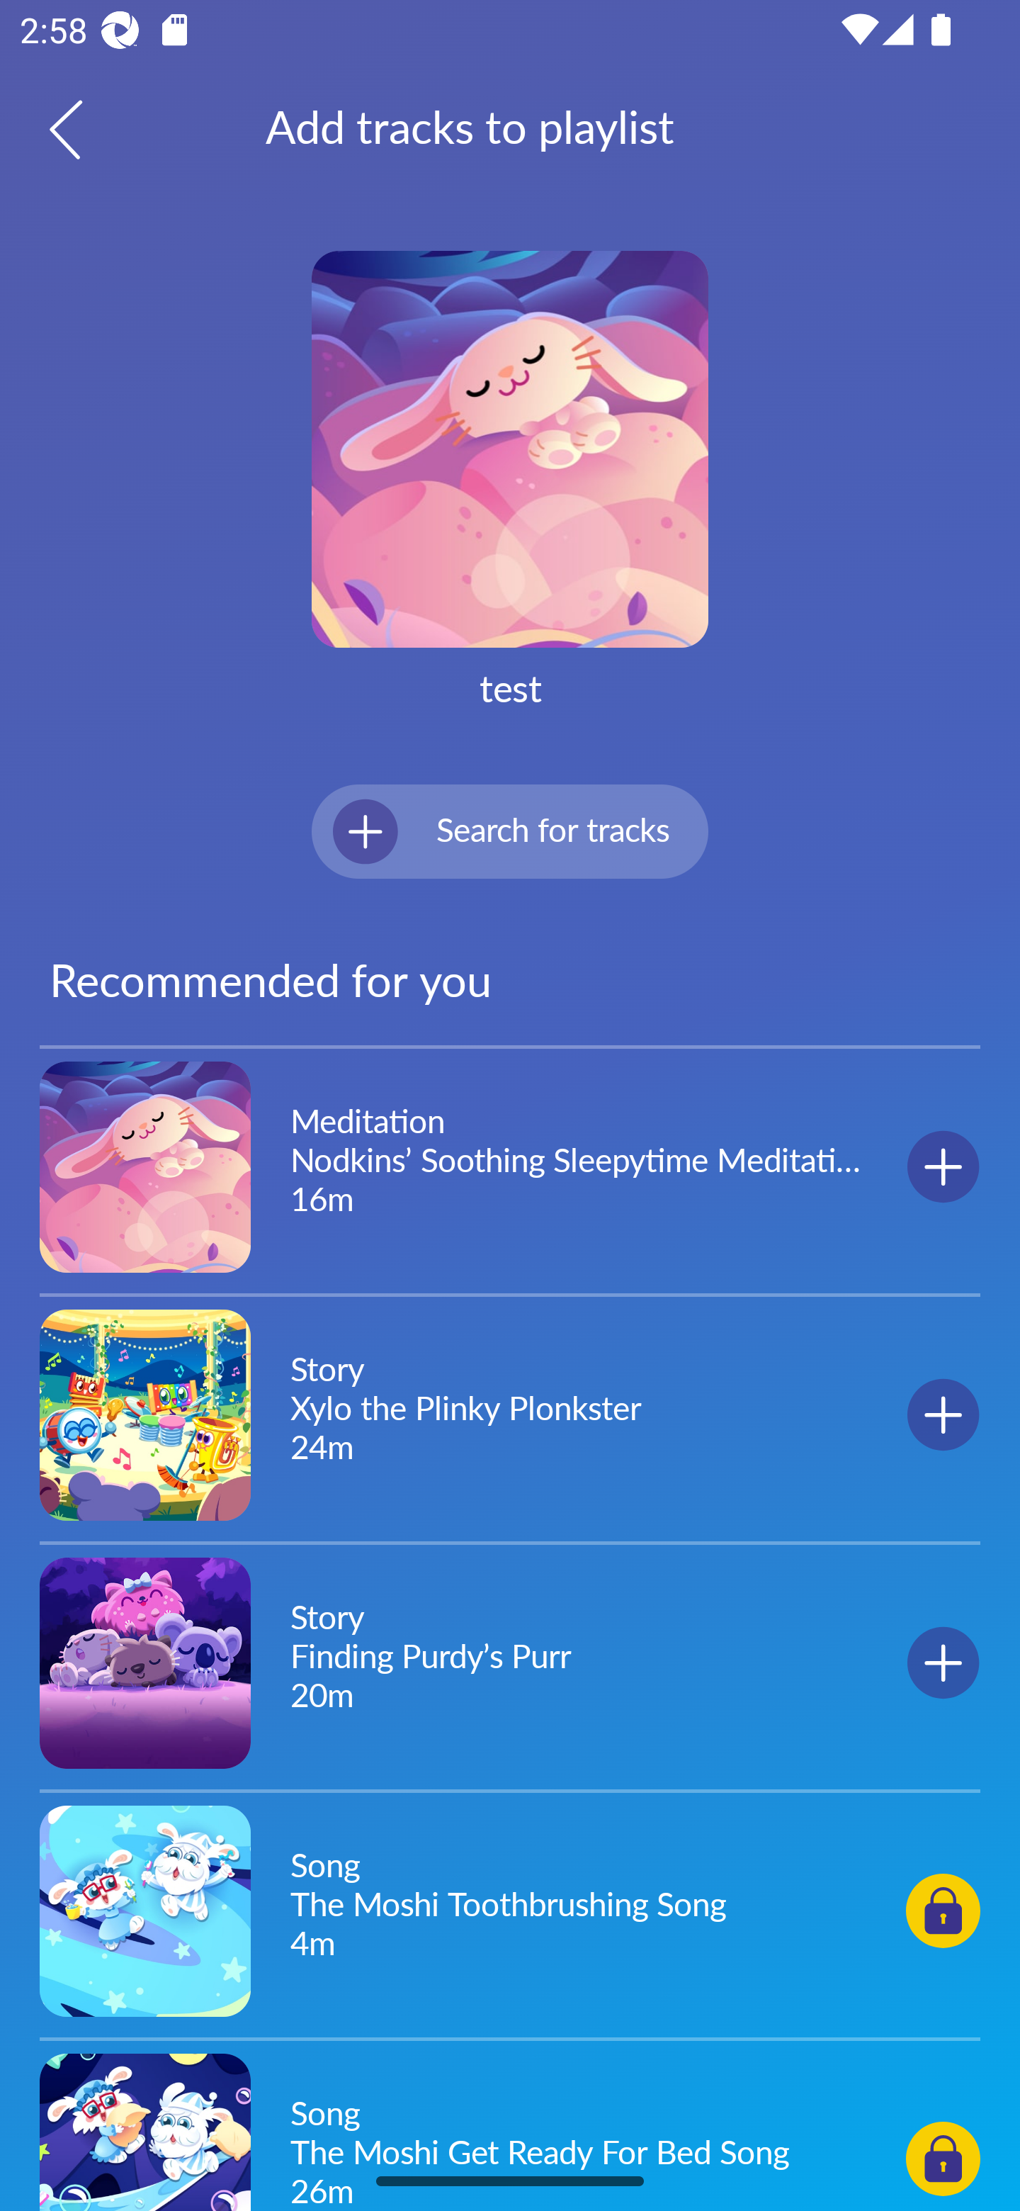 The height and width of the screenshot is (2211, 1020). I want to click on Story Finding Purdy’s Purr 20m, so click(510, 1663).